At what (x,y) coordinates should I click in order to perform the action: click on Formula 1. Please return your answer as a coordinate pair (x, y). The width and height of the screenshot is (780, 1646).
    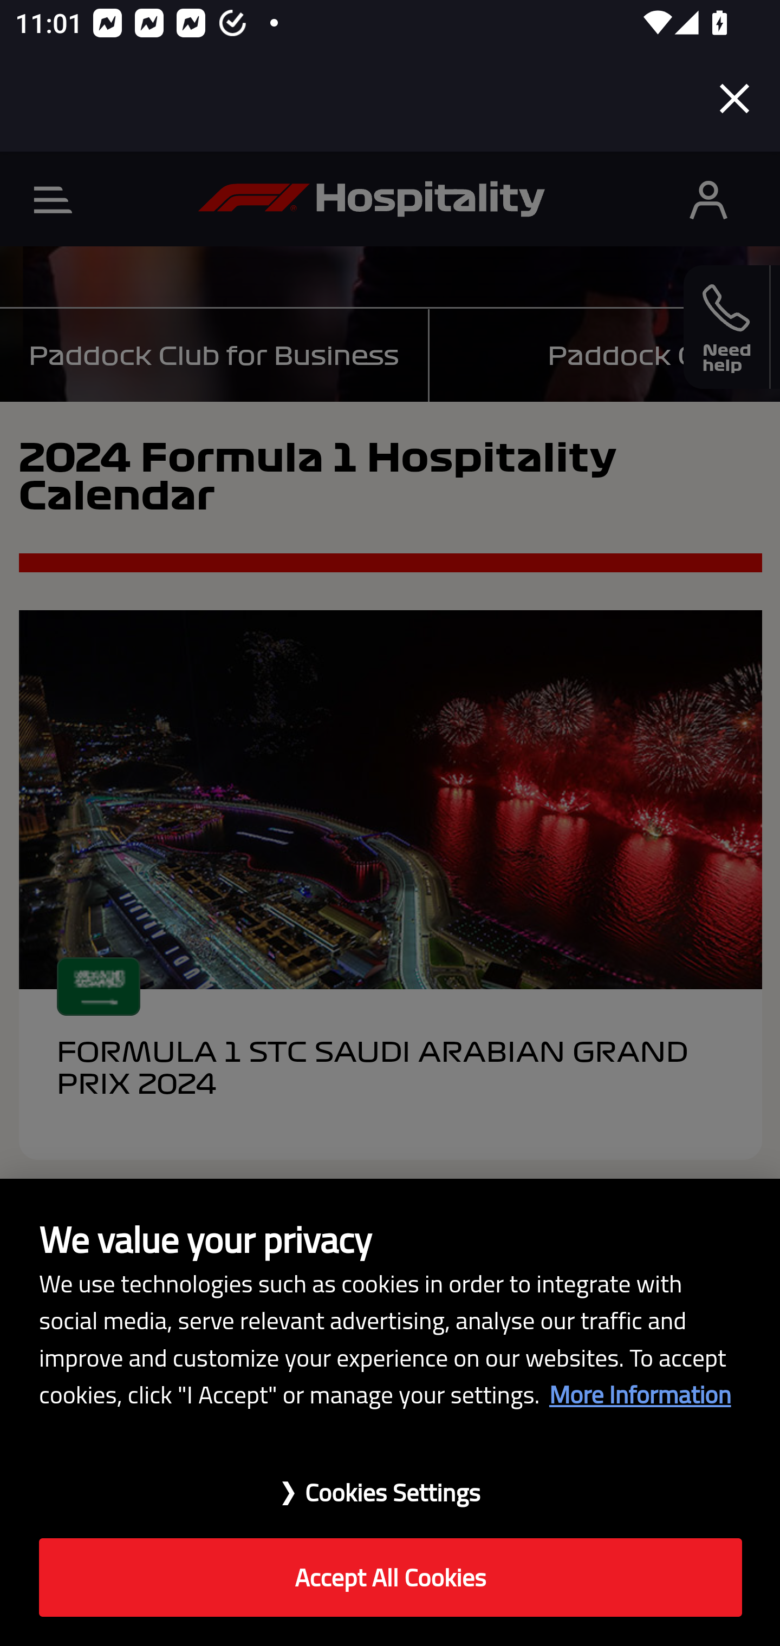
    Looking at the image, I should click on (372, 200).